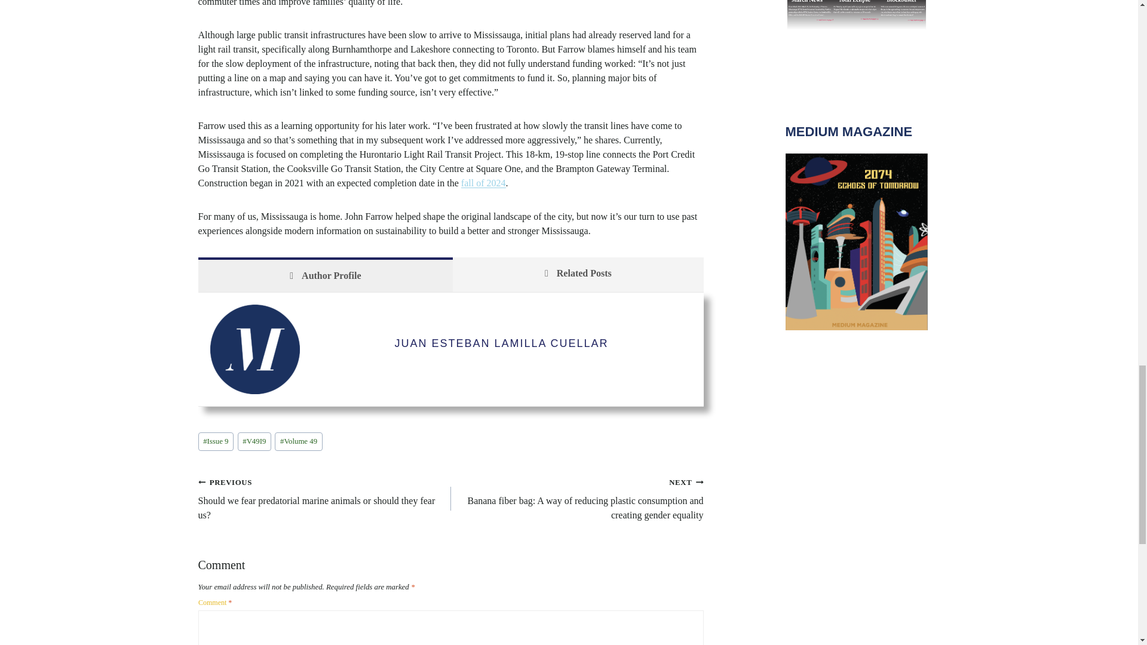  What do you see at coordinates (216, 441) in the screenshot?
I see `Issue 9` at bounding box center [216, 441].